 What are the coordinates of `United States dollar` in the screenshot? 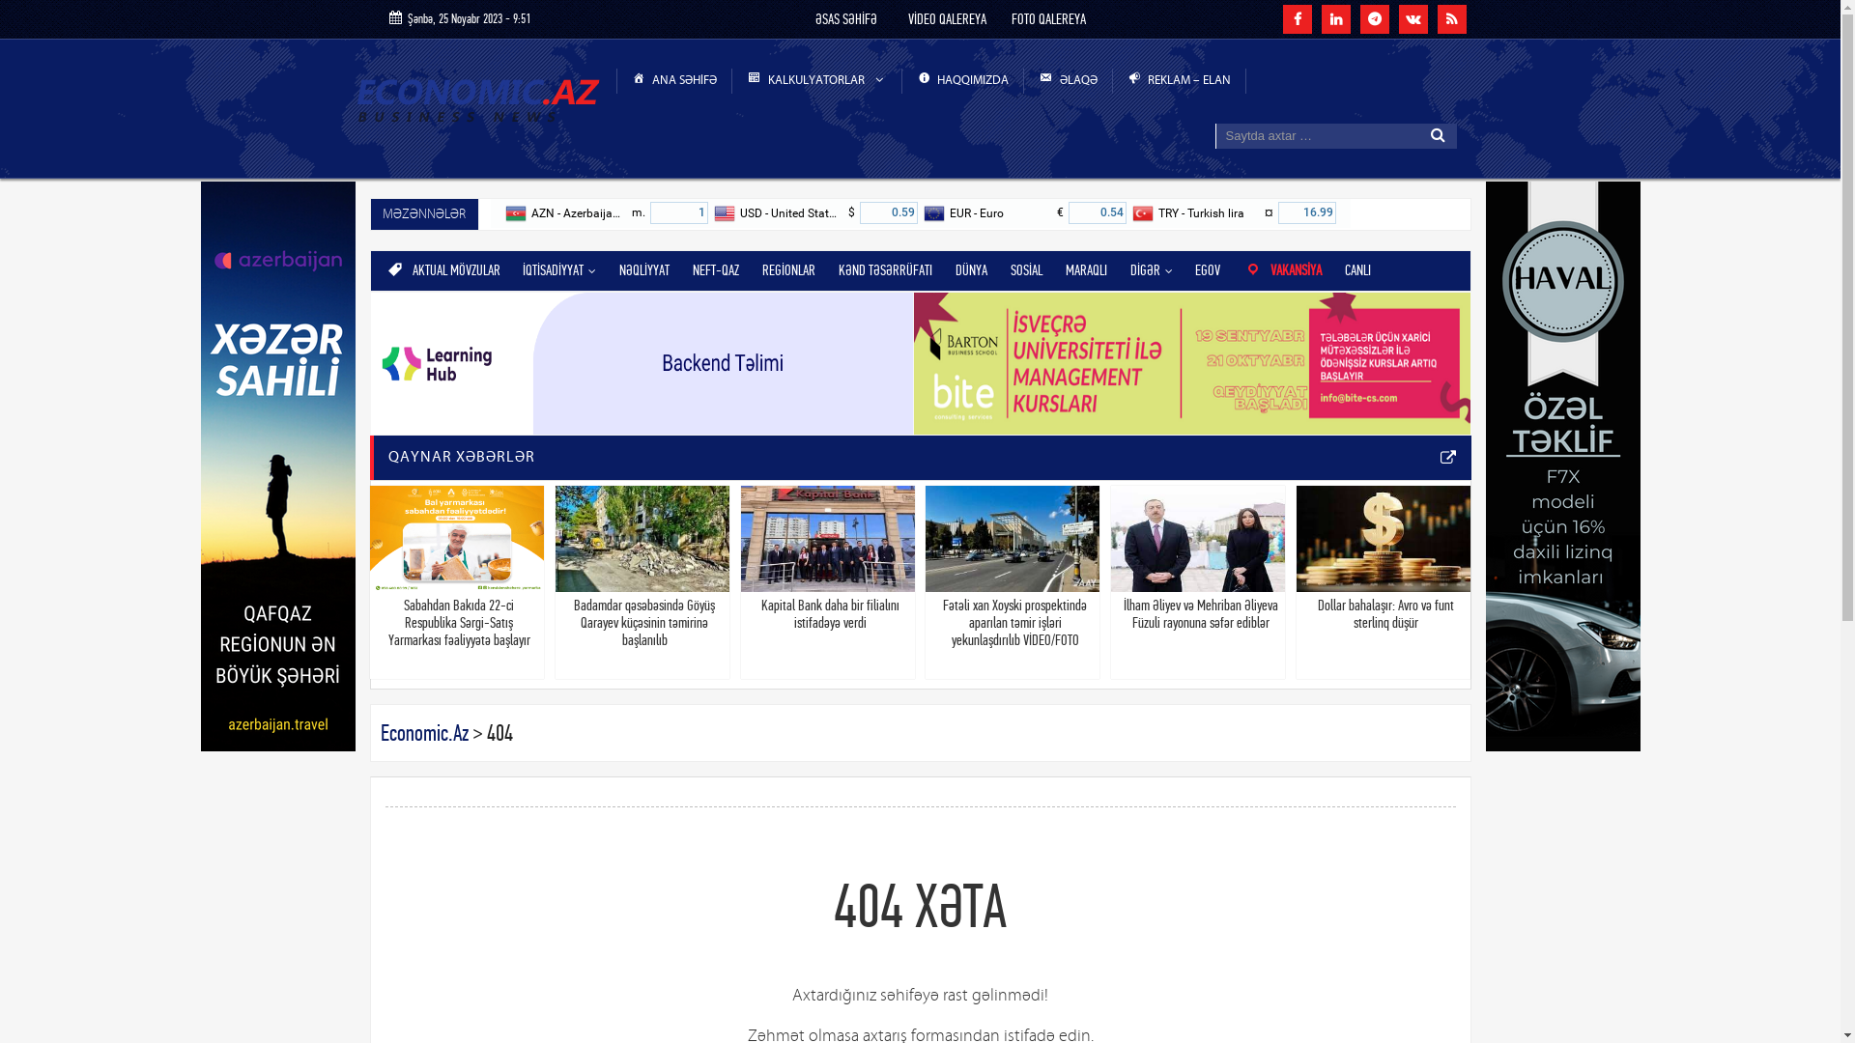 It's located at (889, 212).